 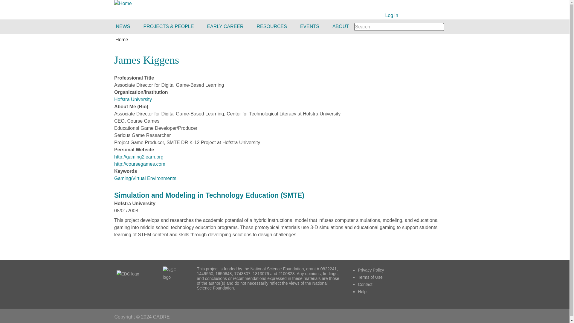 I want to click on LinkedIn, so click(x=450, y=16).